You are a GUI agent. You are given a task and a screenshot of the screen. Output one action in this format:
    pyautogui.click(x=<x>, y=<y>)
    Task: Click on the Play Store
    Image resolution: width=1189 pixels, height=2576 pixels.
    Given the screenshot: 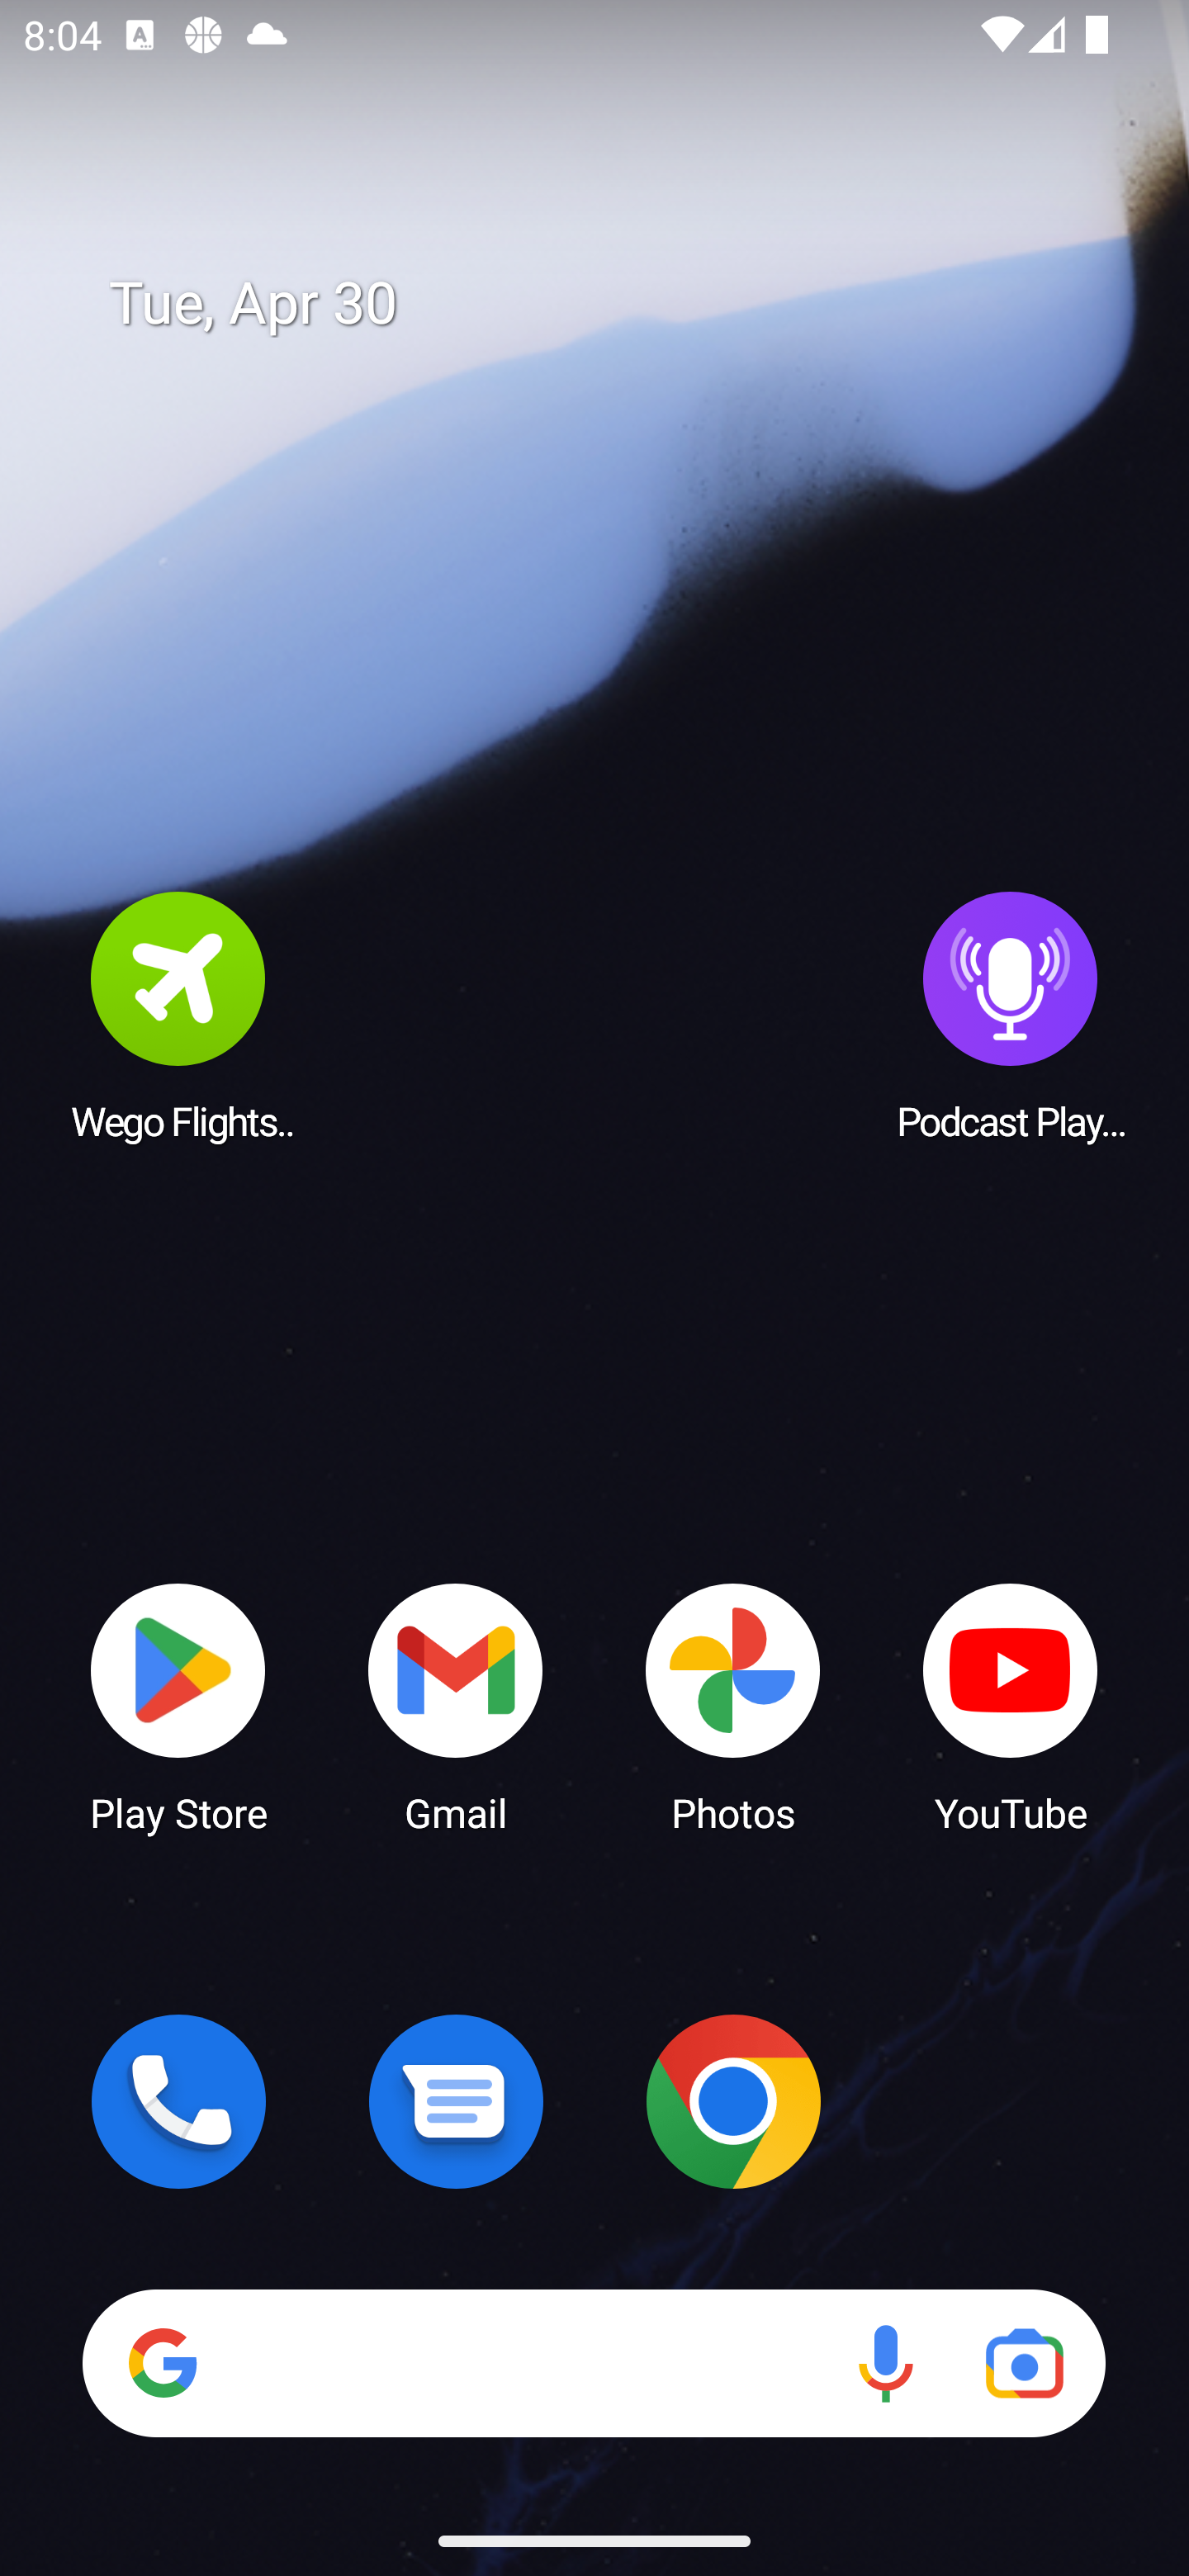 What is the action you would take?
    pyautogui.click(x=178, y=1706)
    